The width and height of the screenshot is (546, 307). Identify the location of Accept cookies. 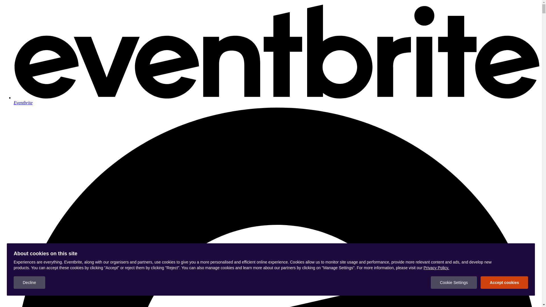
(504, 283).